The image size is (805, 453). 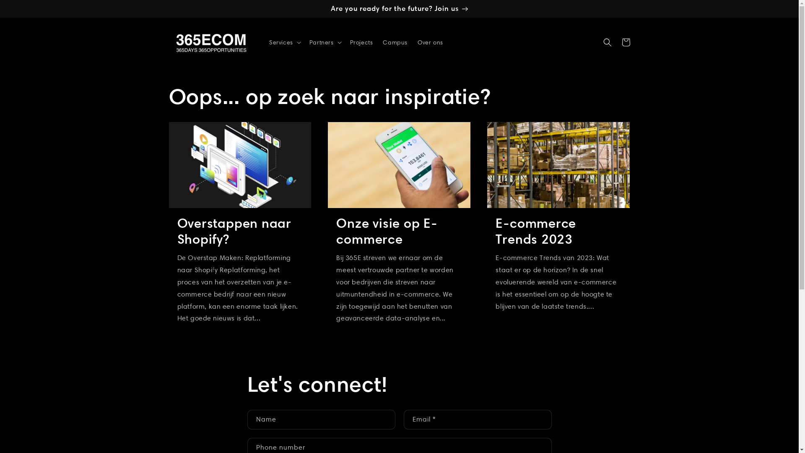 I want to click on E-commerce Trends 2023, so click(x=558, y=232).